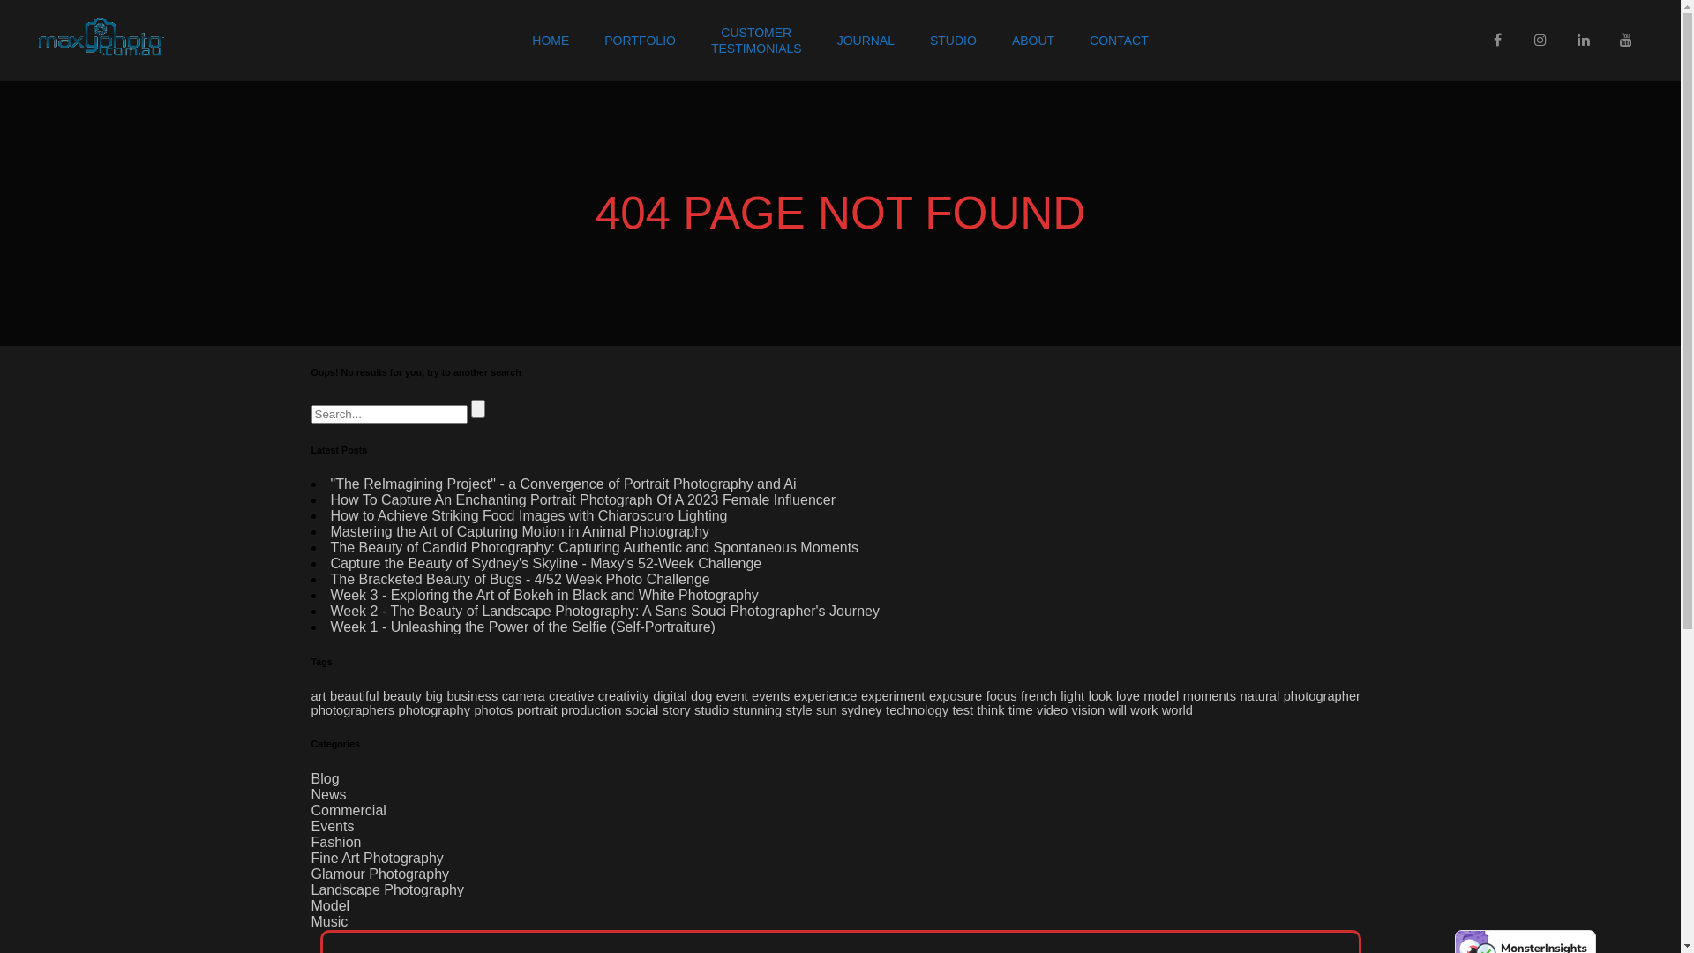  I want to click on HOME, so click(551, 41).